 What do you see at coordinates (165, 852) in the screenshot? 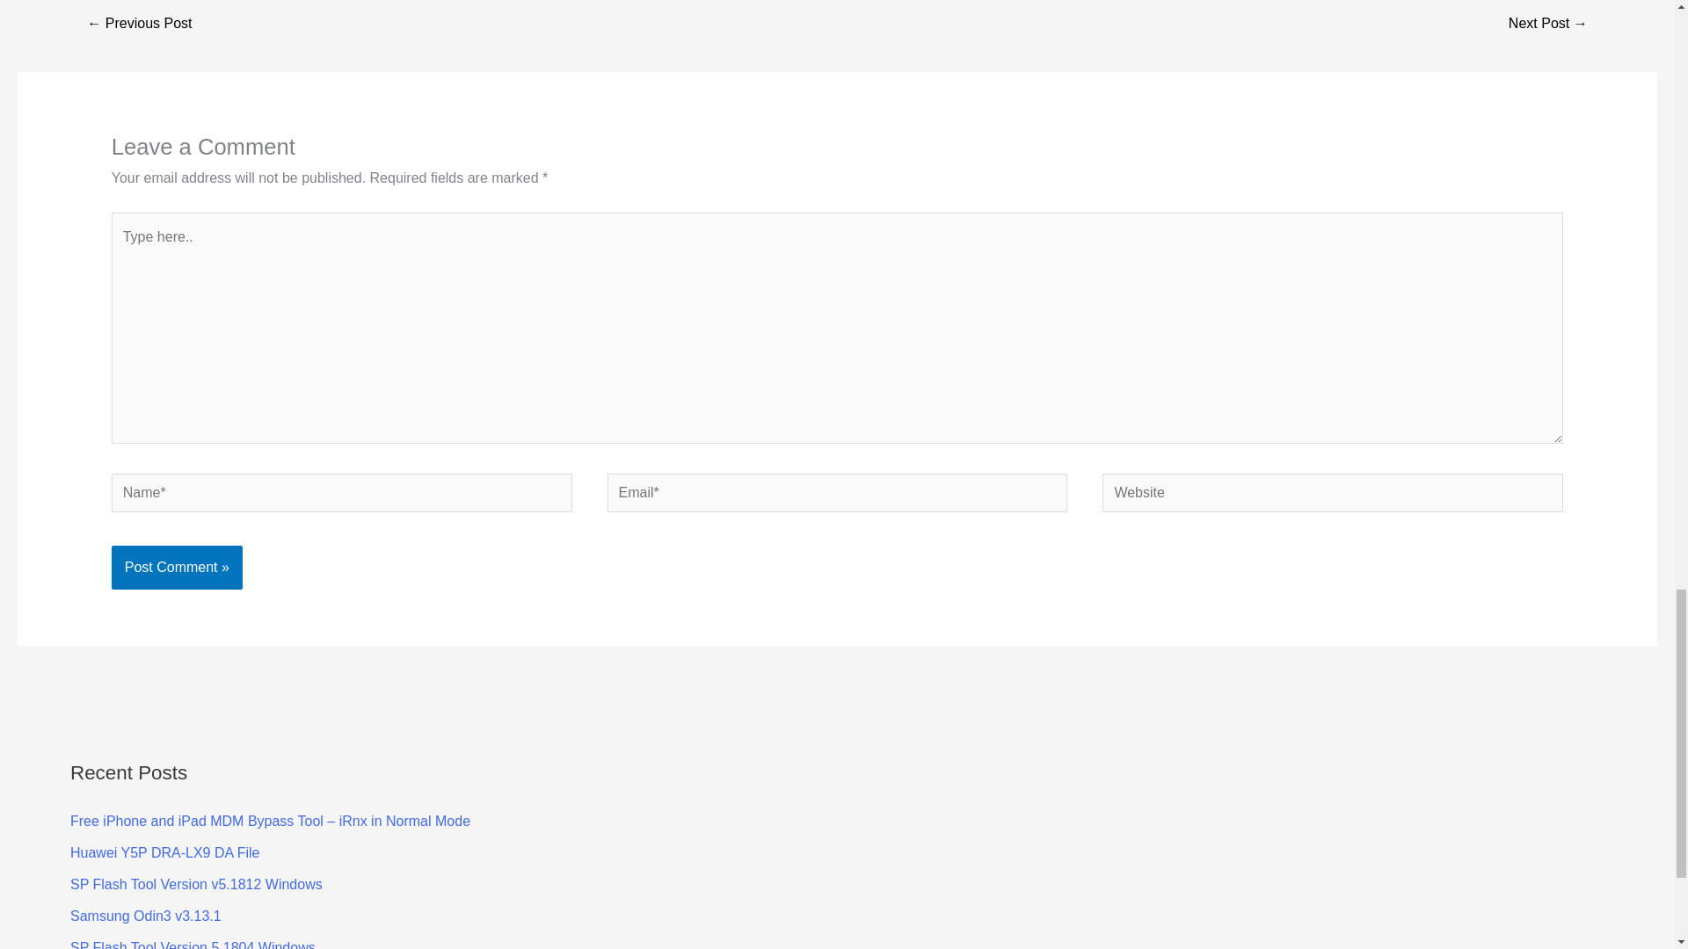
I see `Huawei Y5P DRA-LX9 DA File` at bounding box center [165, 852].